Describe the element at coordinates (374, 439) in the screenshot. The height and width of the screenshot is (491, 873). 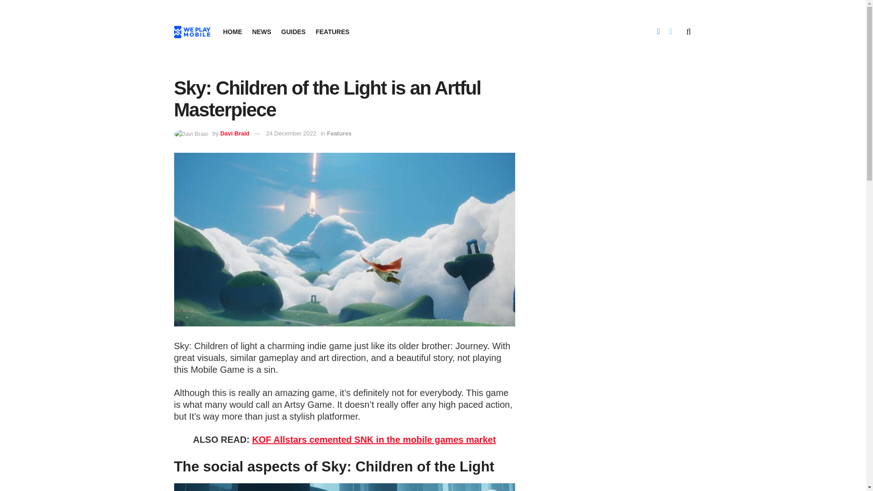
I see `KOF Allstars cemented SNK in the mobile games market` at that location.